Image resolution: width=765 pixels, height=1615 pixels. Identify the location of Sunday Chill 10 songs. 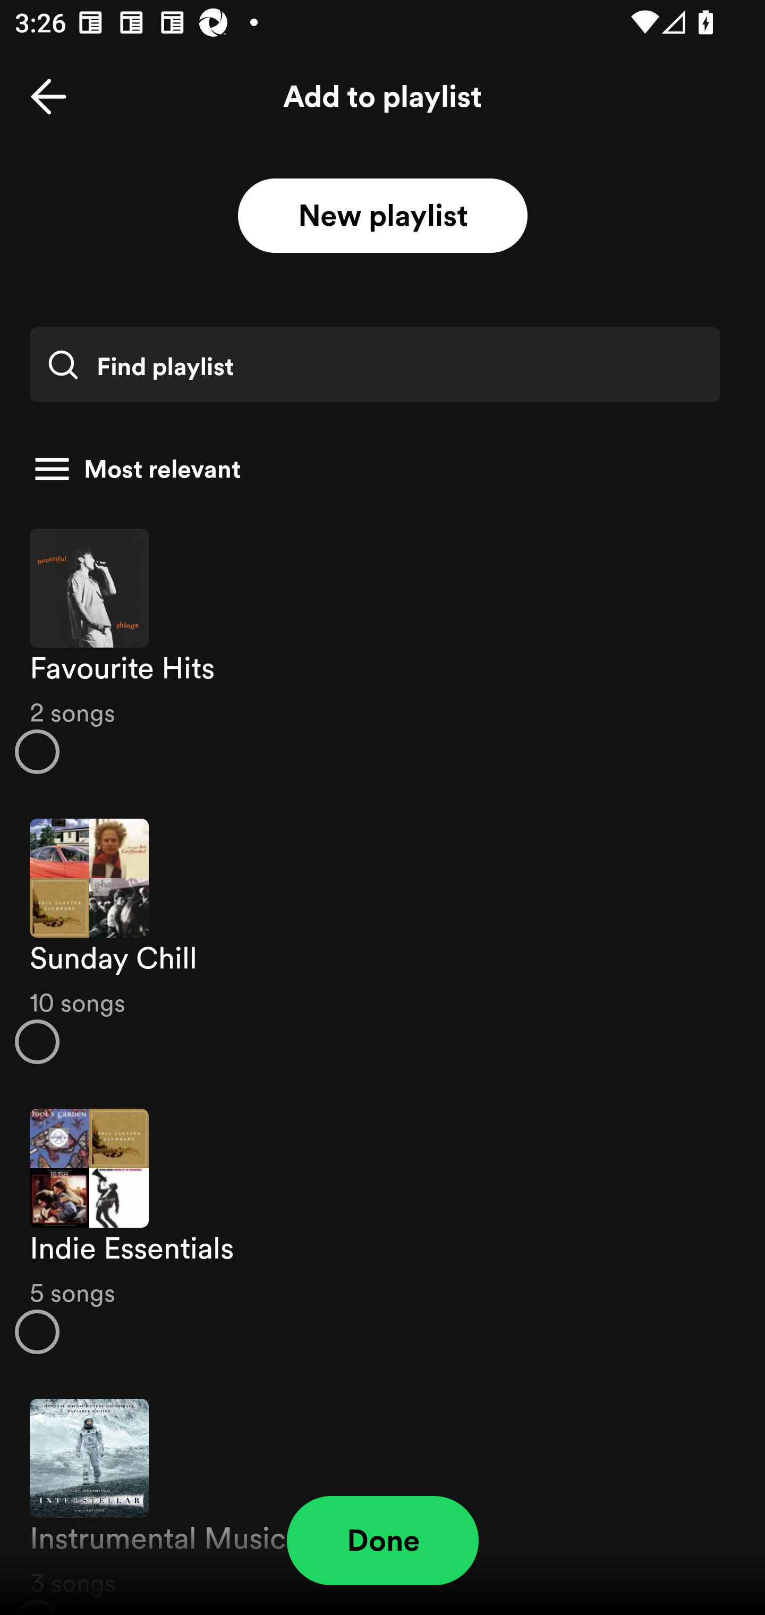
(382, 941).